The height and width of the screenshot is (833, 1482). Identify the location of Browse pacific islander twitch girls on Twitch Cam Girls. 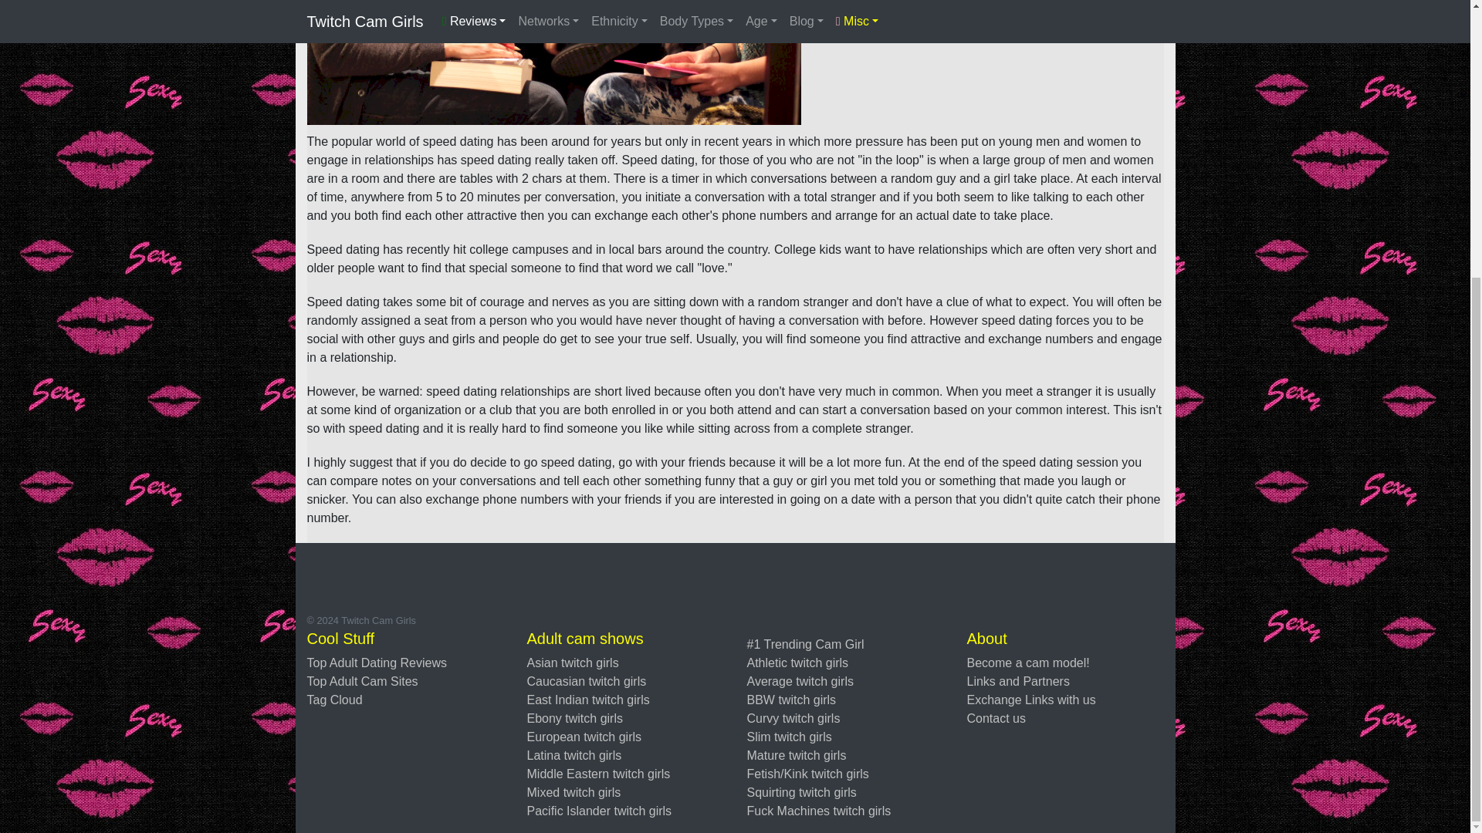
(598, 811).